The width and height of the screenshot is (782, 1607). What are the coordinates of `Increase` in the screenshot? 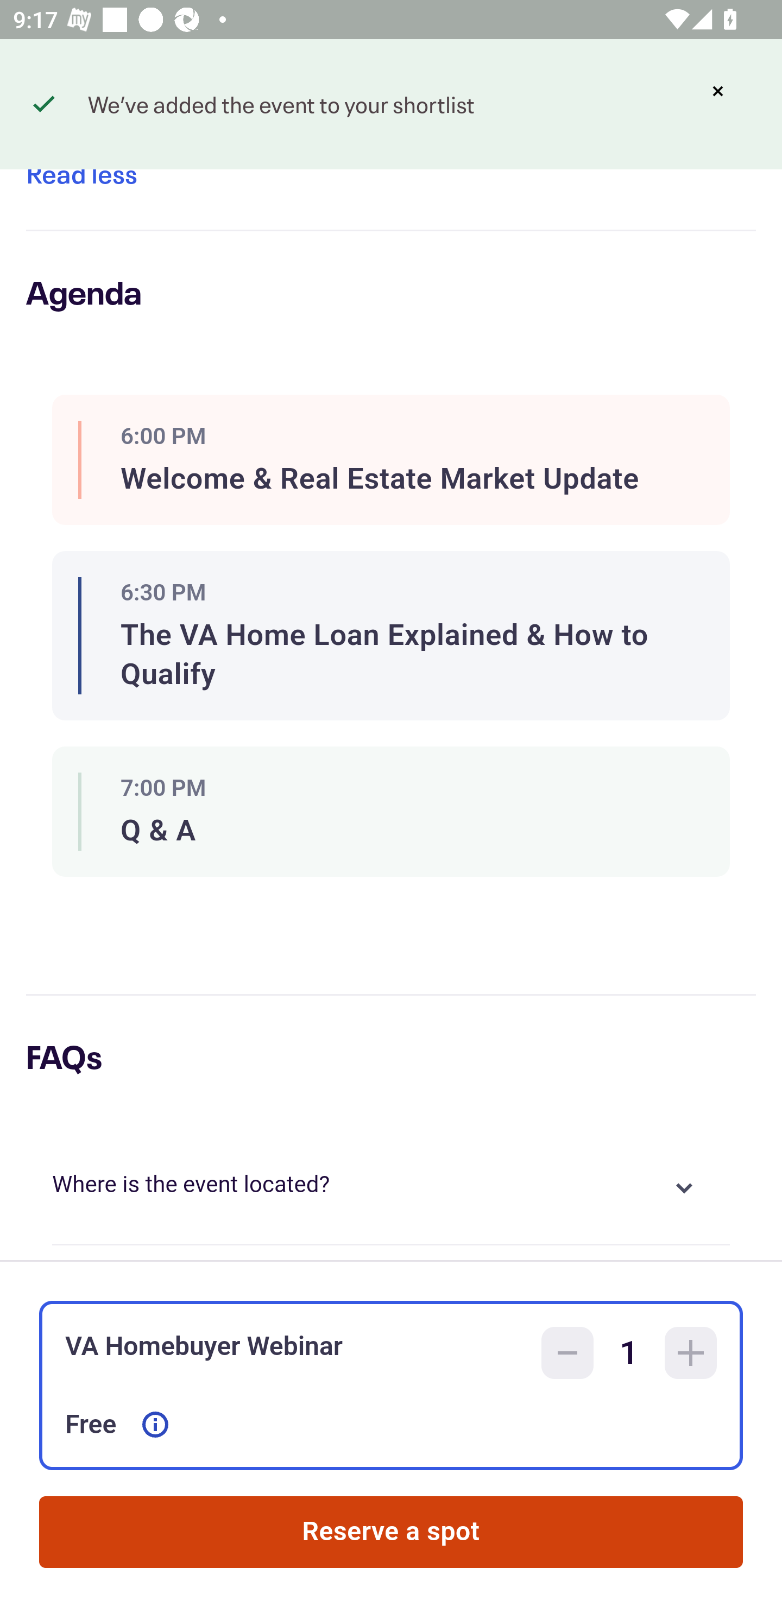 It's located at (691, 1353).